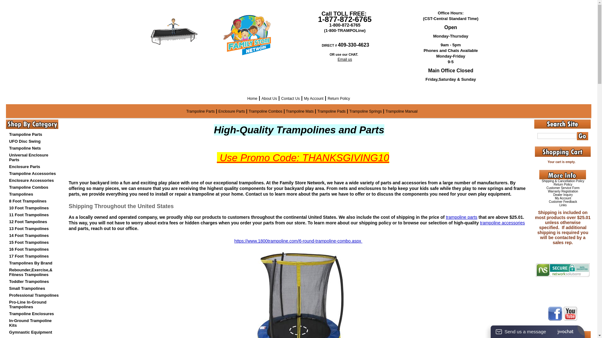  What do you see at coordinates (25, 148) in the screenshot?
I see `Trampoline Nets` at bounding box center [25, 148].